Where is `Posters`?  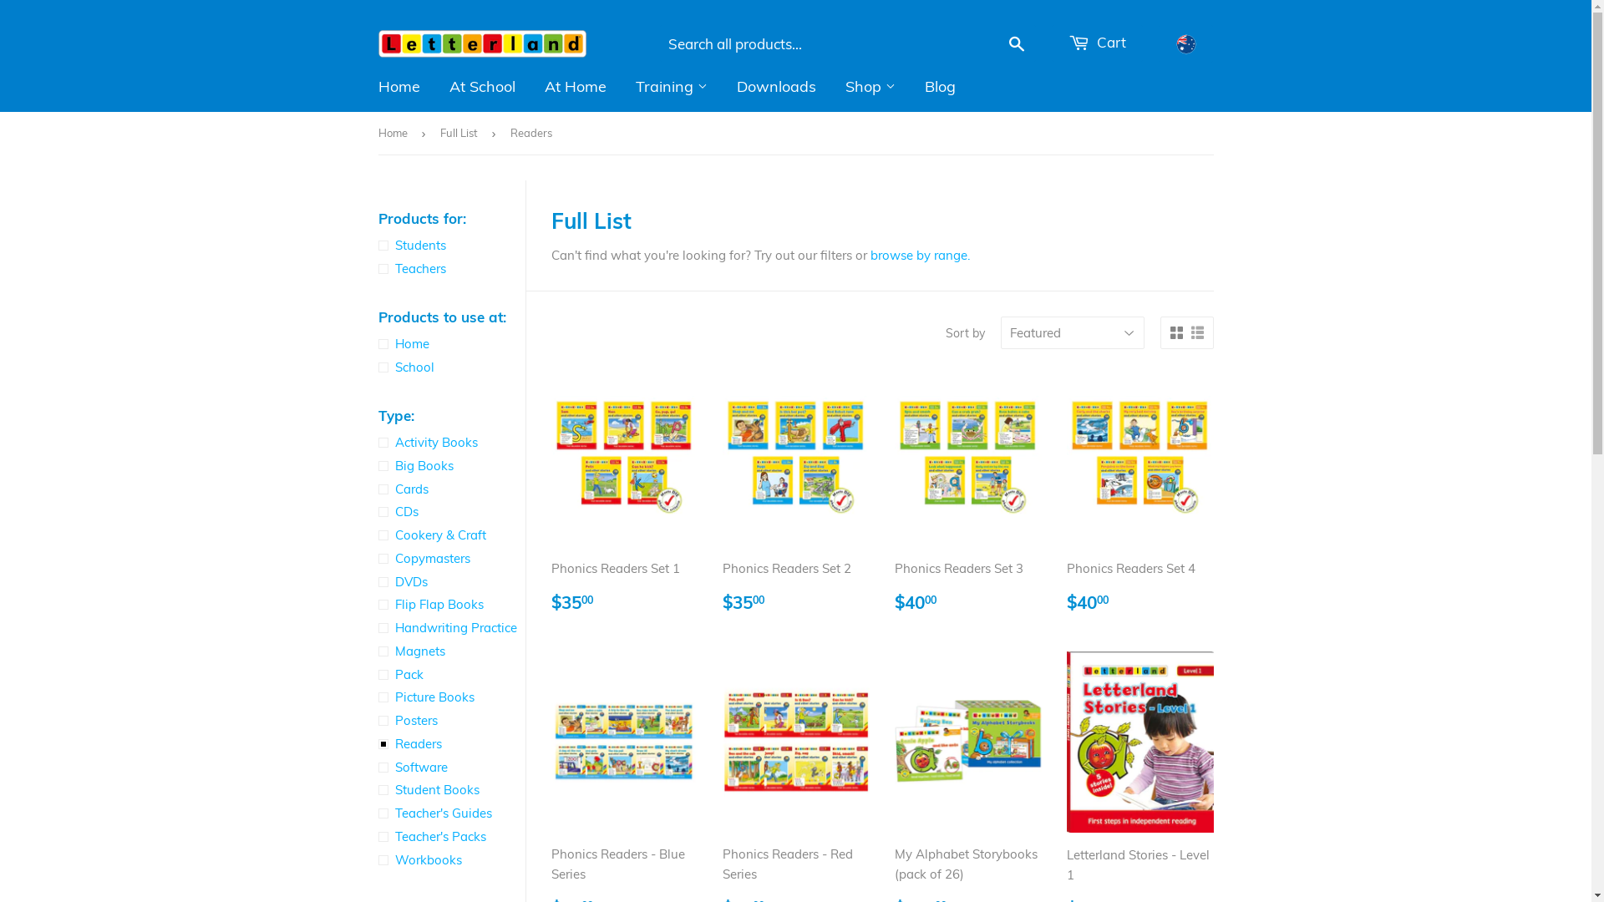
Posters is located at coordinates (451, 721).